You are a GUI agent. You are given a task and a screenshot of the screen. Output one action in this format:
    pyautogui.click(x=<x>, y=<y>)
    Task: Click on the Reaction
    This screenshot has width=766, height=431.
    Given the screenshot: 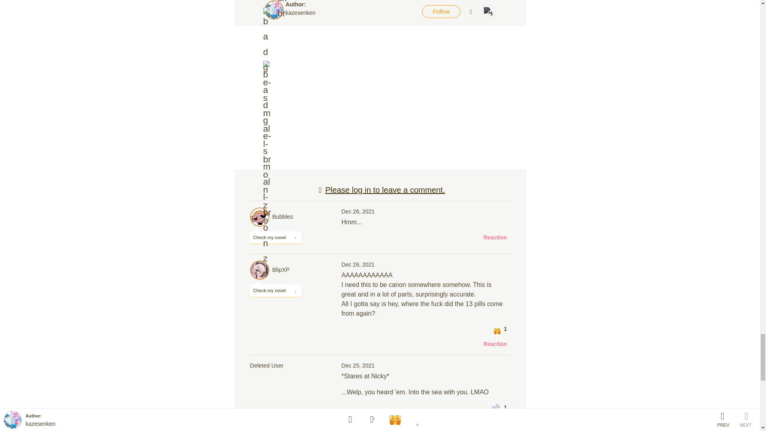 What is the action you would take?
    pyautogui.click(x=495, y=237)
    